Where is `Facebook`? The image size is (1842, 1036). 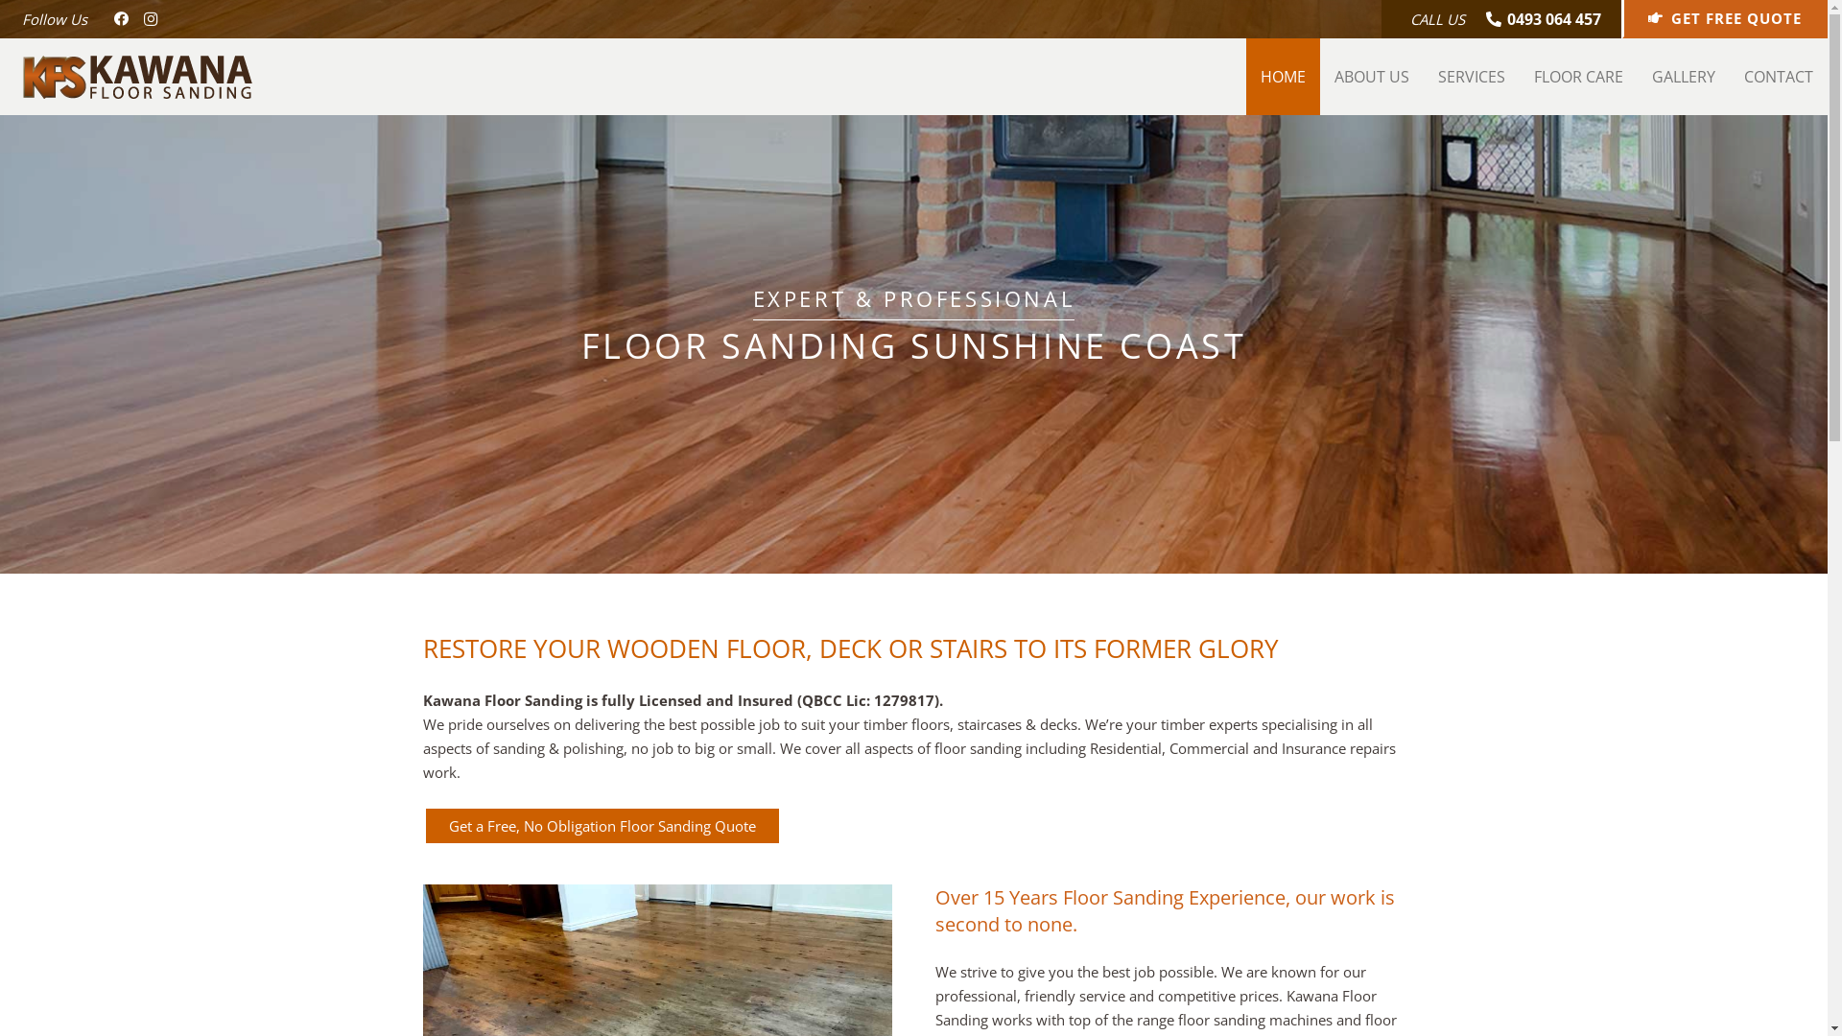
Facebook is located at coordinates (122, 19).